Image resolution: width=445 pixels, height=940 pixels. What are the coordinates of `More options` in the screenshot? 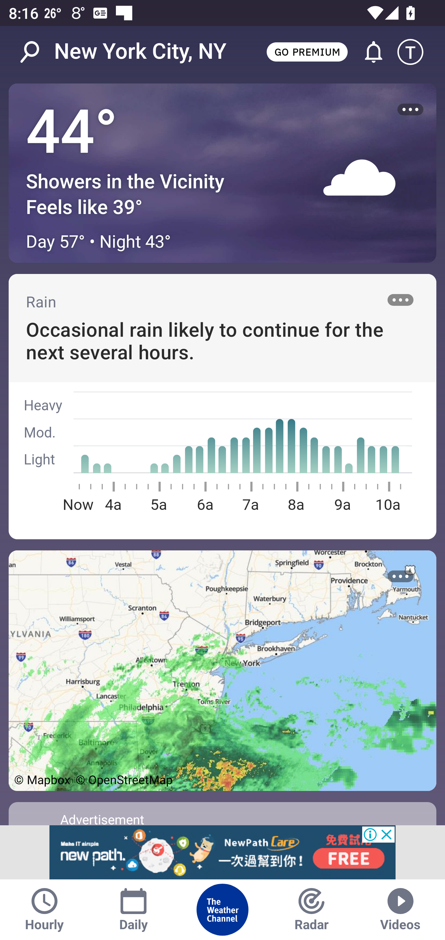 It's located at (400, 576).